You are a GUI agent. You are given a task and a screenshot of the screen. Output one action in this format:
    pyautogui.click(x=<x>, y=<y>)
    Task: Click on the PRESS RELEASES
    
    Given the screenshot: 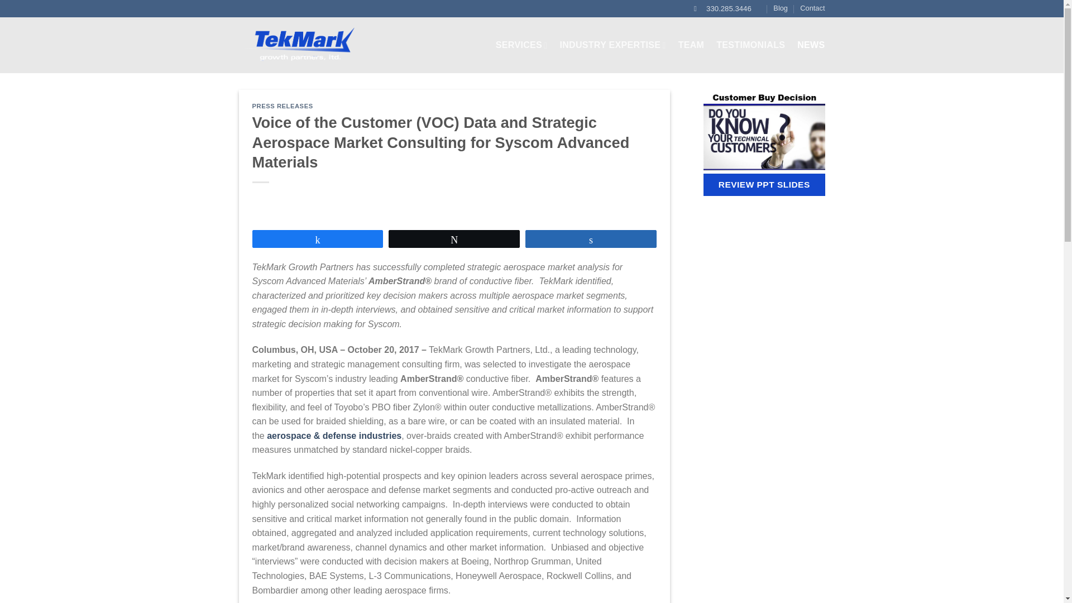 What is the action you would take?
    pyautogui.click(x=283, y=106)
    